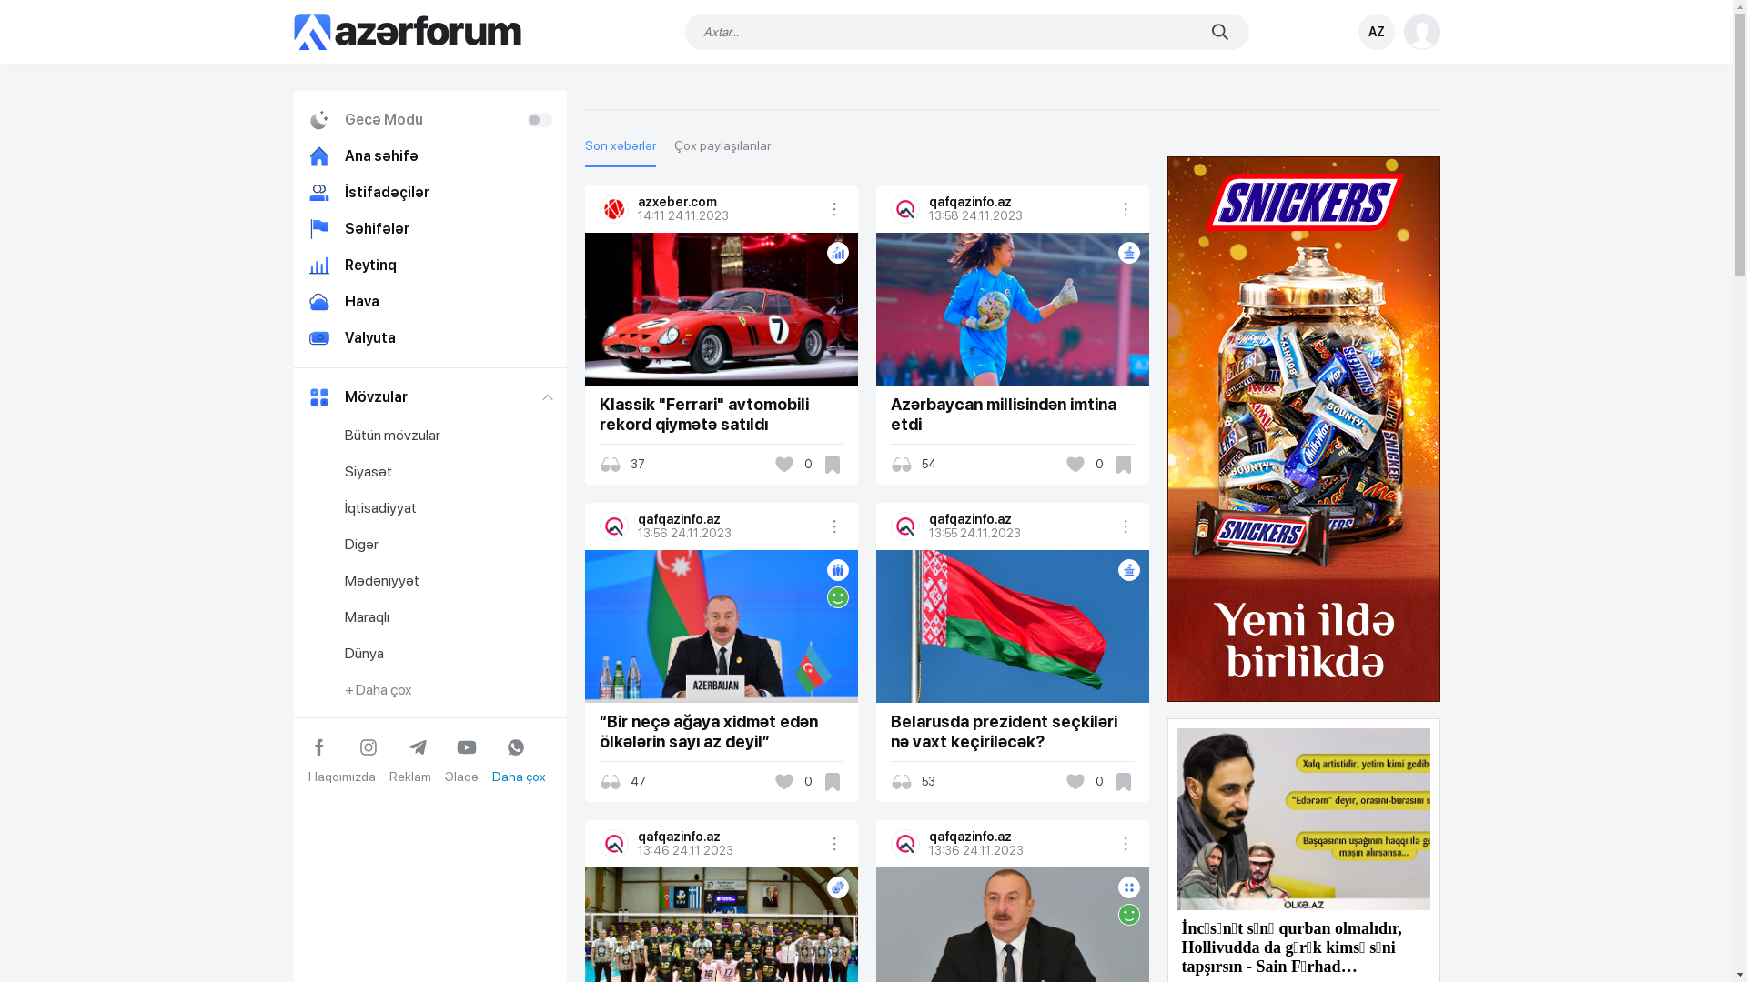 The image size is (1747, 982). What do you see at coordinates (729, 837) in the screenshot?
I see `qafqazinfo.az` at bounding box center [729, 837].